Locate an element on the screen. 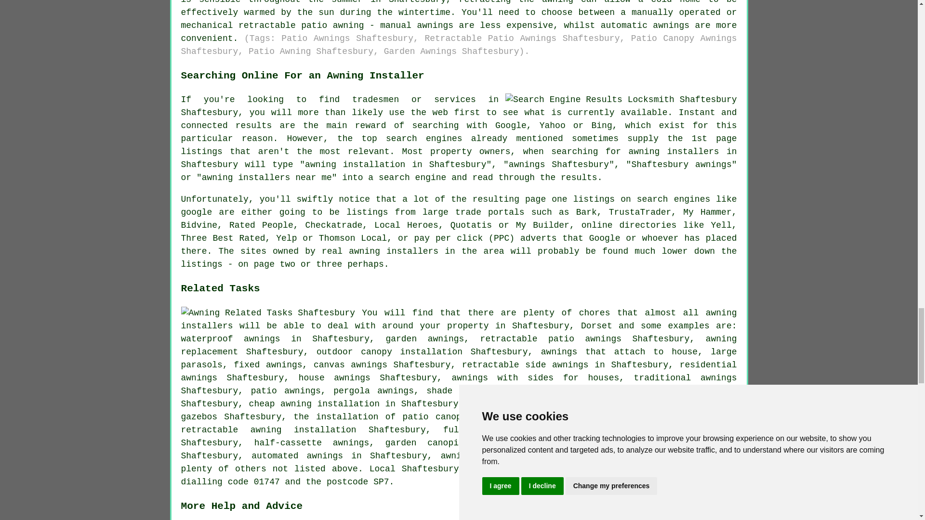 The width and height of the screenshot is (925, 520). awnings is located at coordinates (199, 377).